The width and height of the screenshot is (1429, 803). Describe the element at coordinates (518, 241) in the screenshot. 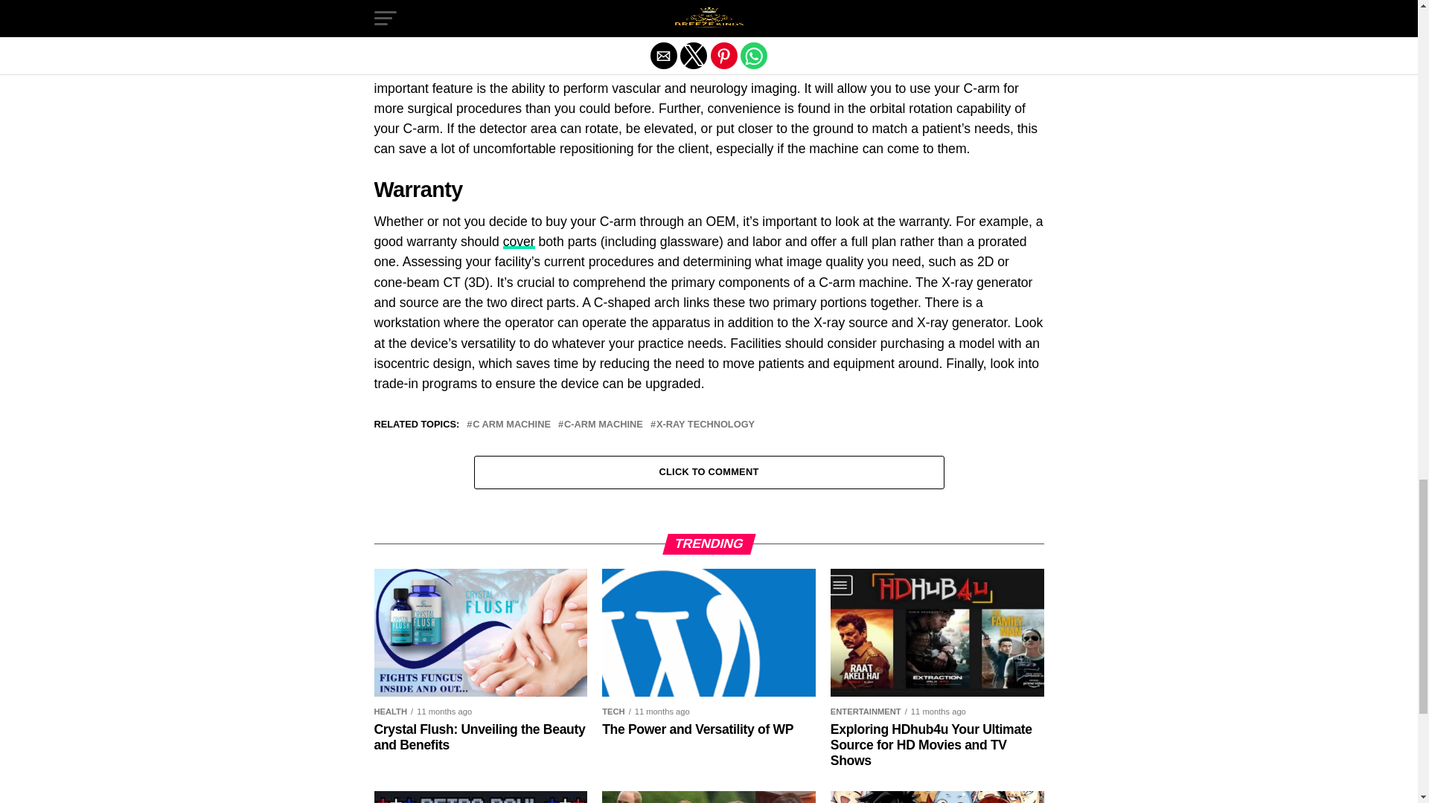

I see `cover` at that location.